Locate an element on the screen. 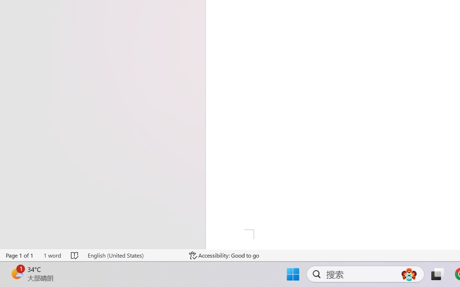 Image resolution: width=460 pixels, height=287 pixels. AutomationID: DynamicSearchBoxGleamImage is located at coordinates (409, 274).